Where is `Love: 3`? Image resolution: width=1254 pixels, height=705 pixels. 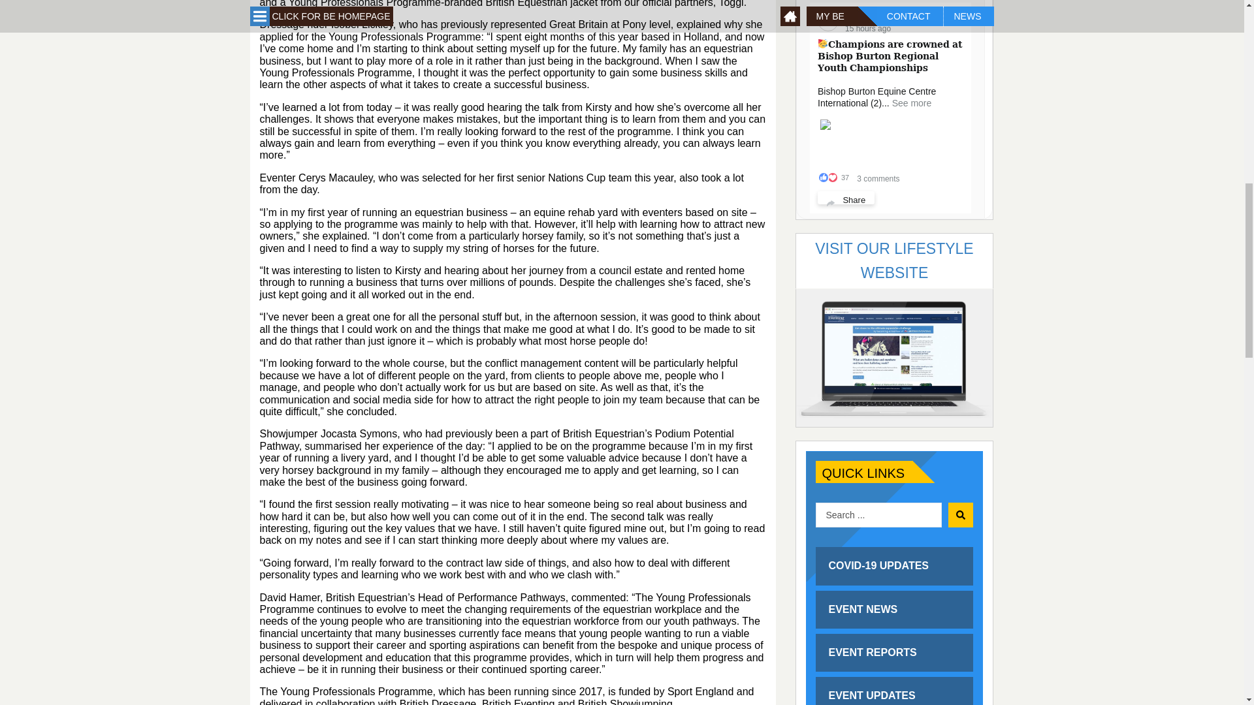
Love: 3 is located at coordinates (832, 178).